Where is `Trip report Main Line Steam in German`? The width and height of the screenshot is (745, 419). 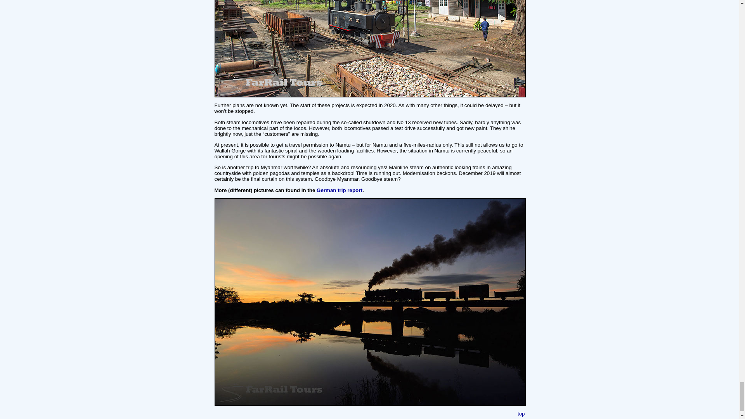 Trip report Main Line Steam in German is located at coordinates (339, 190).